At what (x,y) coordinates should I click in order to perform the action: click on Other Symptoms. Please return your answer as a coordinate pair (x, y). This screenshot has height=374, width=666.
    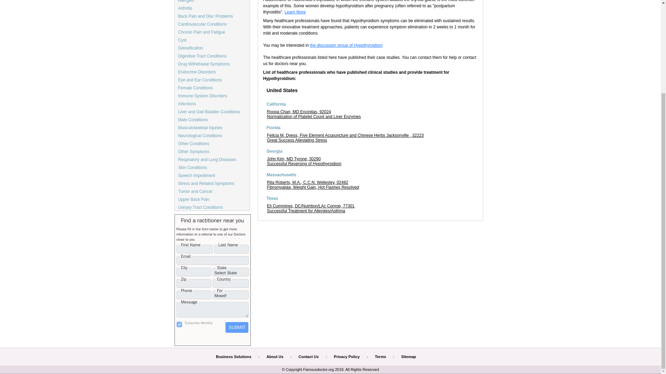
    Looking at the image, I should click on (194, 151).